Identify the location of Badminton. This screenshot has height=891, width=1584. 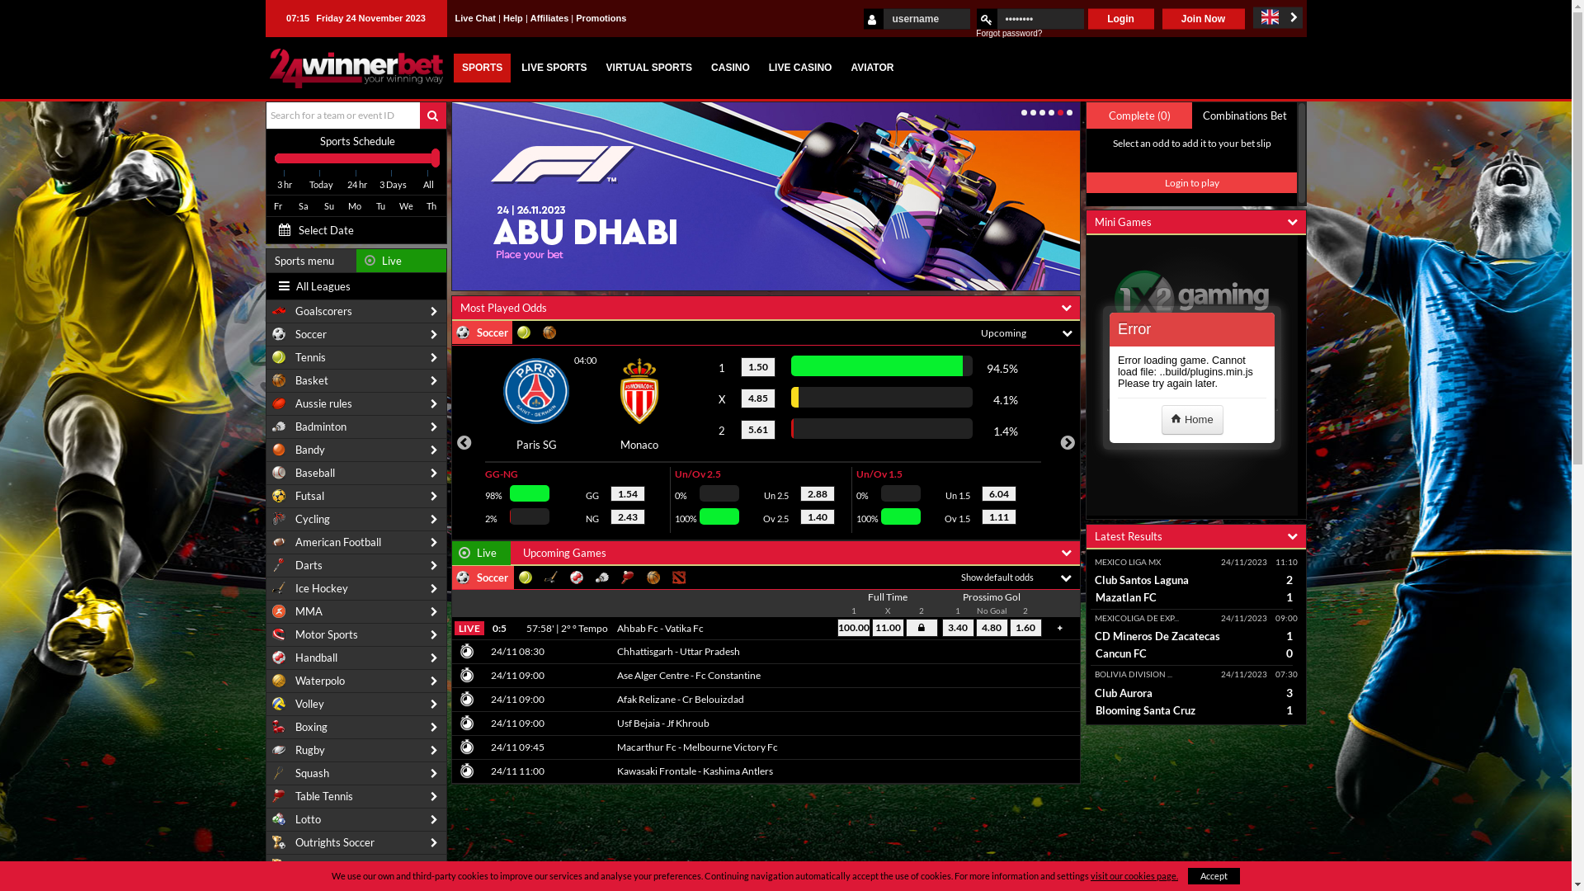
(356, 427).